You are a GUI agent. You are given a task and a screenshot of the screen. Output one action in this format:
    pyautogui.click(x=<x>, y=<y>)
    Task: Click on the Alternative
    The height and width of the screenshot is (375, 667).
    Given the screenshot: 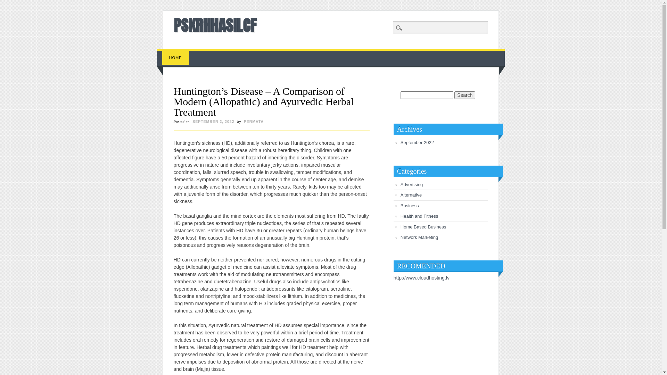 What is the action you would take?
    pyautogui.click(x=411, y=195)
    